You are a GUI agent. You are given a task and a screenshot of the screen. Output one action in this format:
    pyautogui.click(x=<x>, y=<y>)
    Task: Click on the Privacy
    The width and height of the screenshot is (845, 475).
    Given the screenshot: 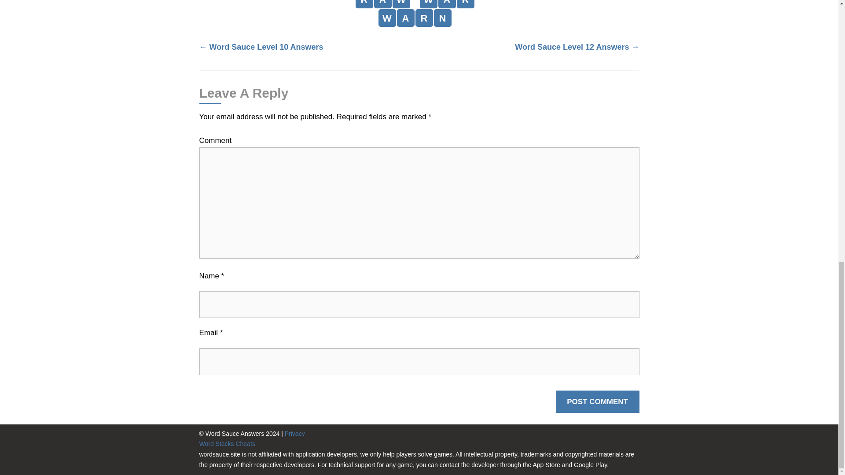 What is the action you would take?
    pyautogui.click(x=295, y=434)
    